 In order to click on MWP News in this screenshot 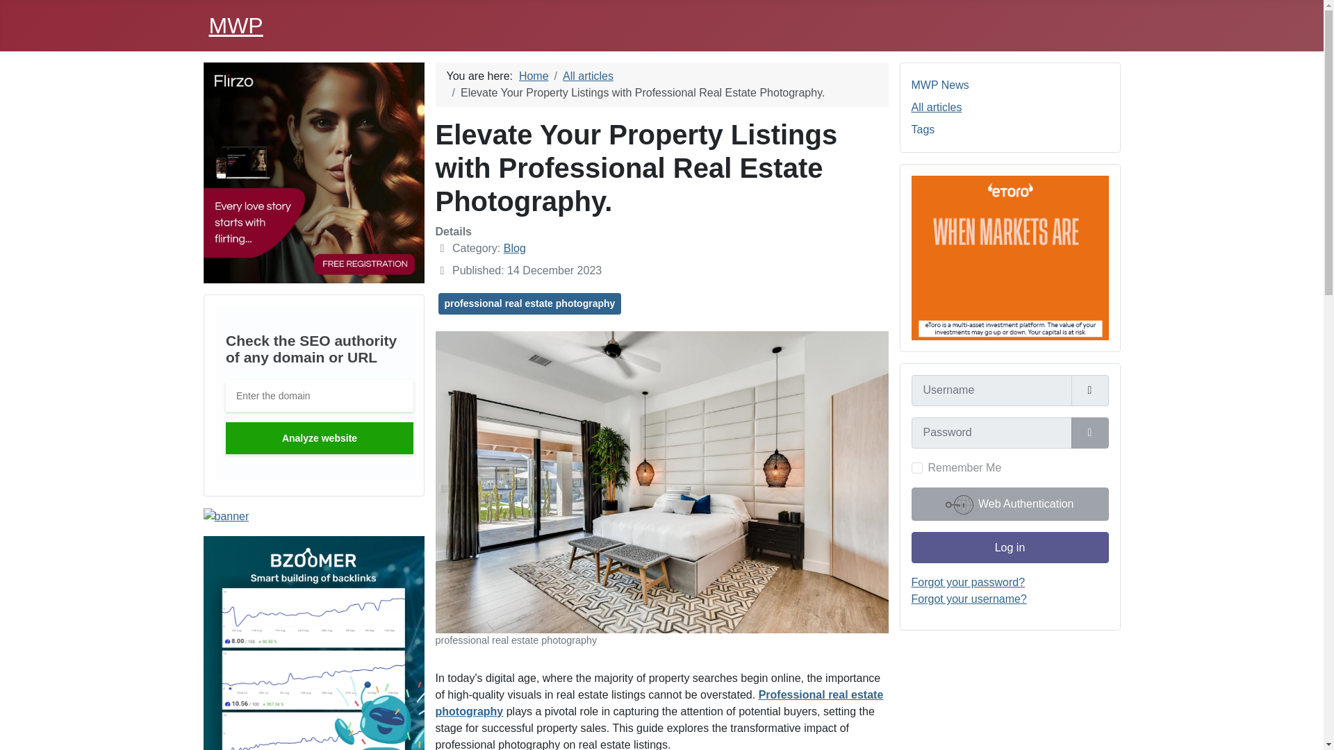, I will do `click(940, 85)`.